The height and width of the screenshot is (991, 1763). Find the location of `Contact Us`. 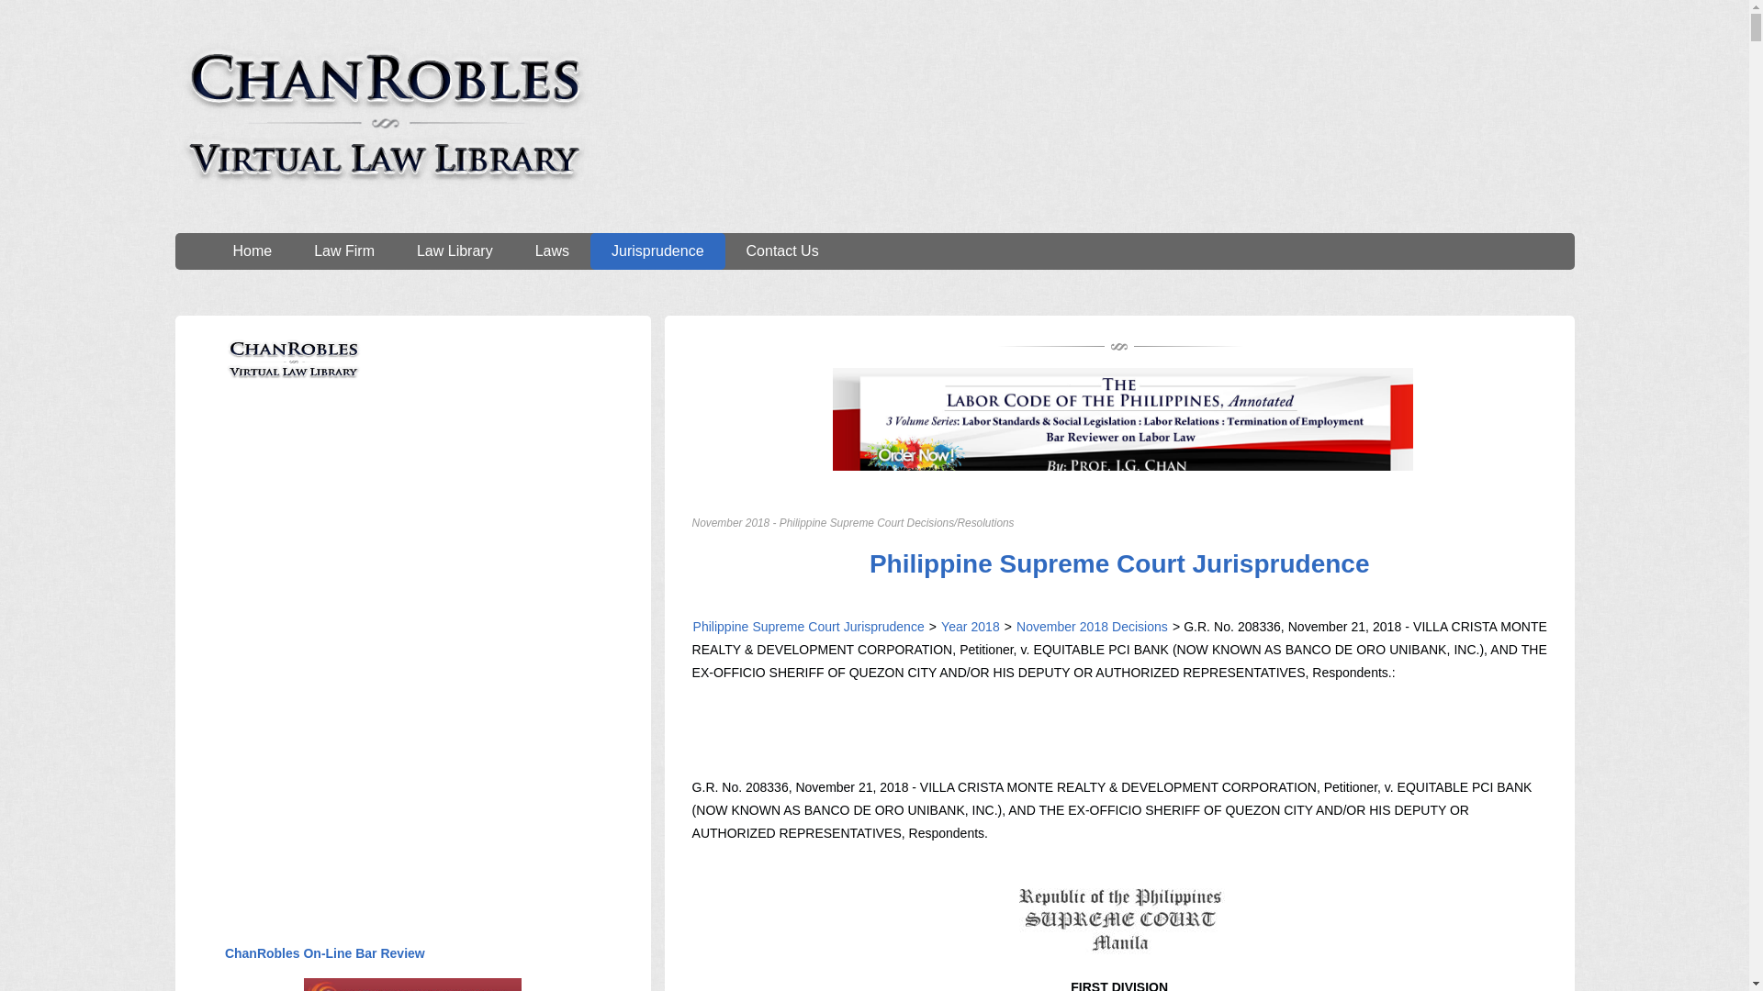

Contact Us is located at coordinates (782, 251).